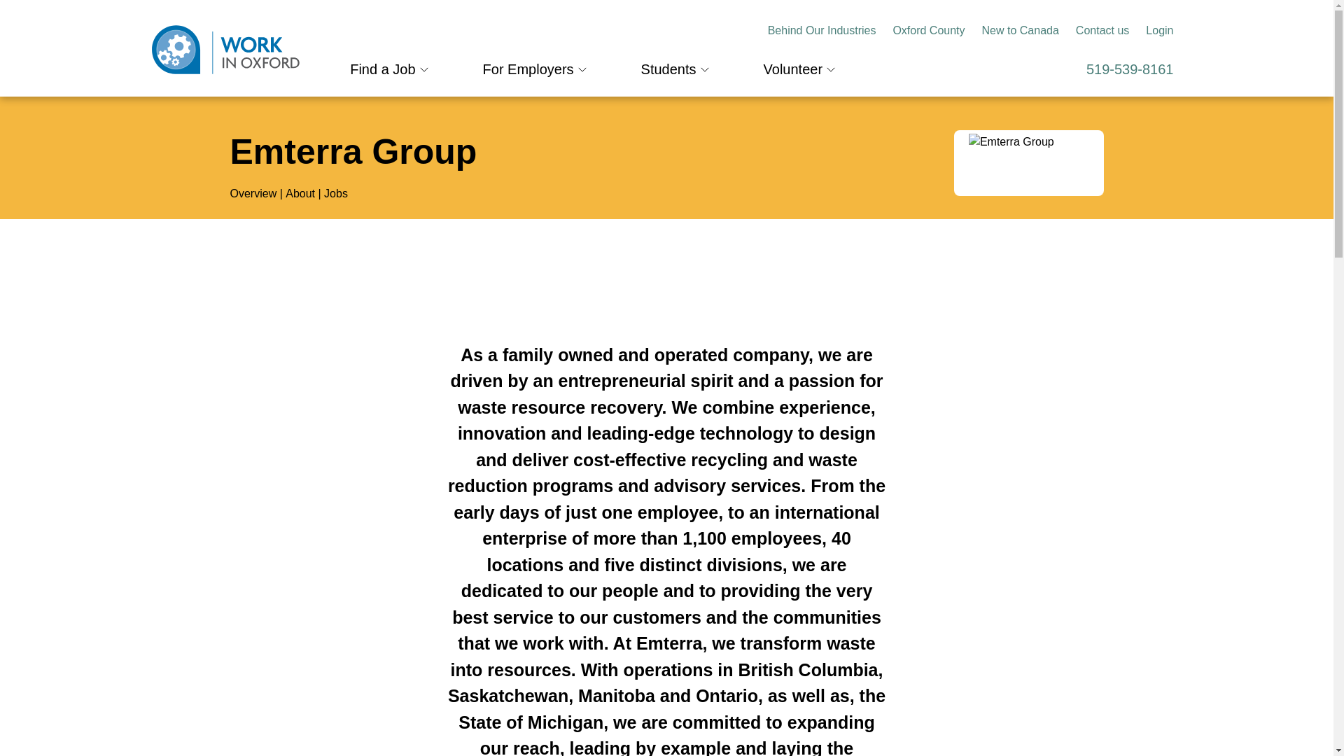 Image resolution: width=1344 pixels, height=756 pixels. I want to click on show submenu, so click(424, 69).